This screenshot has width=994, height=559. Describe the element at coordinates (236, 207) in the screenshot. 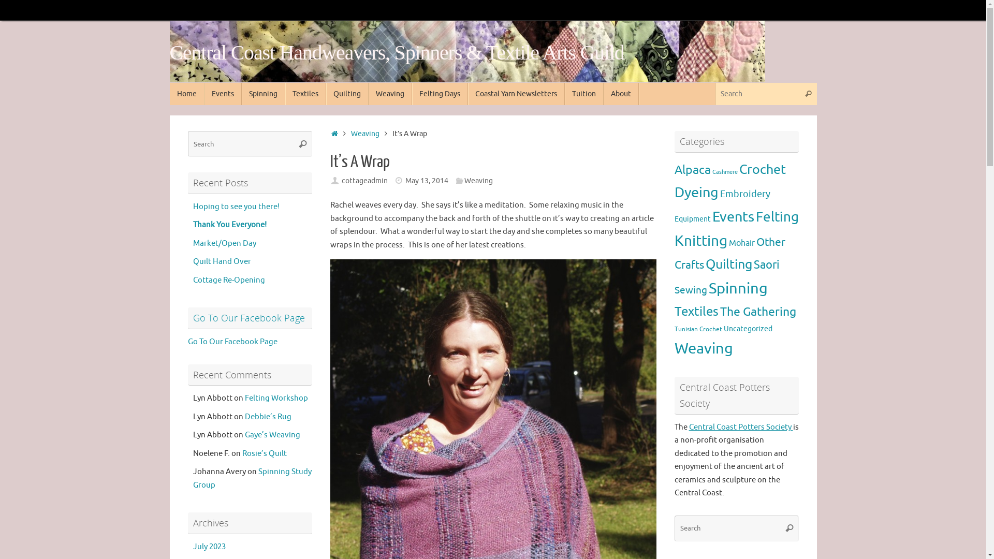

I see `Hoping to see you there!` at that location.